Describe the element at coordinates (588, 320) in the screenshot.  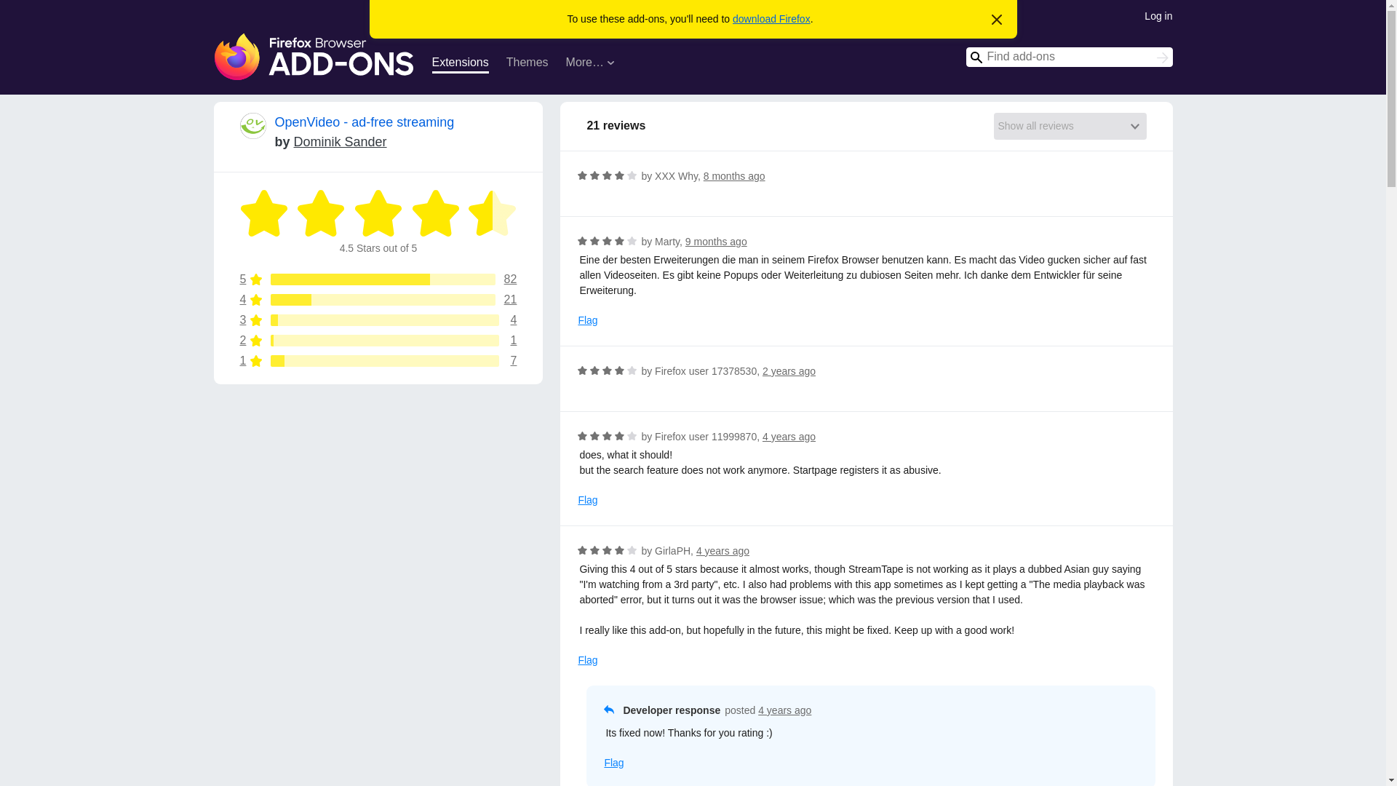
I see `Flag` at that location.